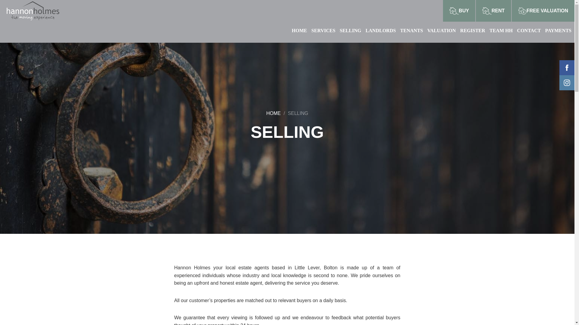  Describe the element at coordinates (530, 30) in the screenshot. I see `CONTACT` at that location.